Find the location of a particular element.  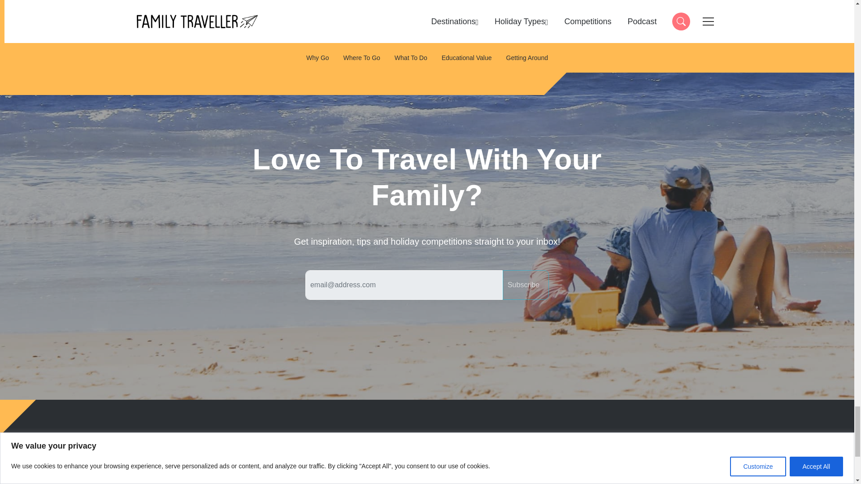

Subscribe is located at coordinates (526, 285).